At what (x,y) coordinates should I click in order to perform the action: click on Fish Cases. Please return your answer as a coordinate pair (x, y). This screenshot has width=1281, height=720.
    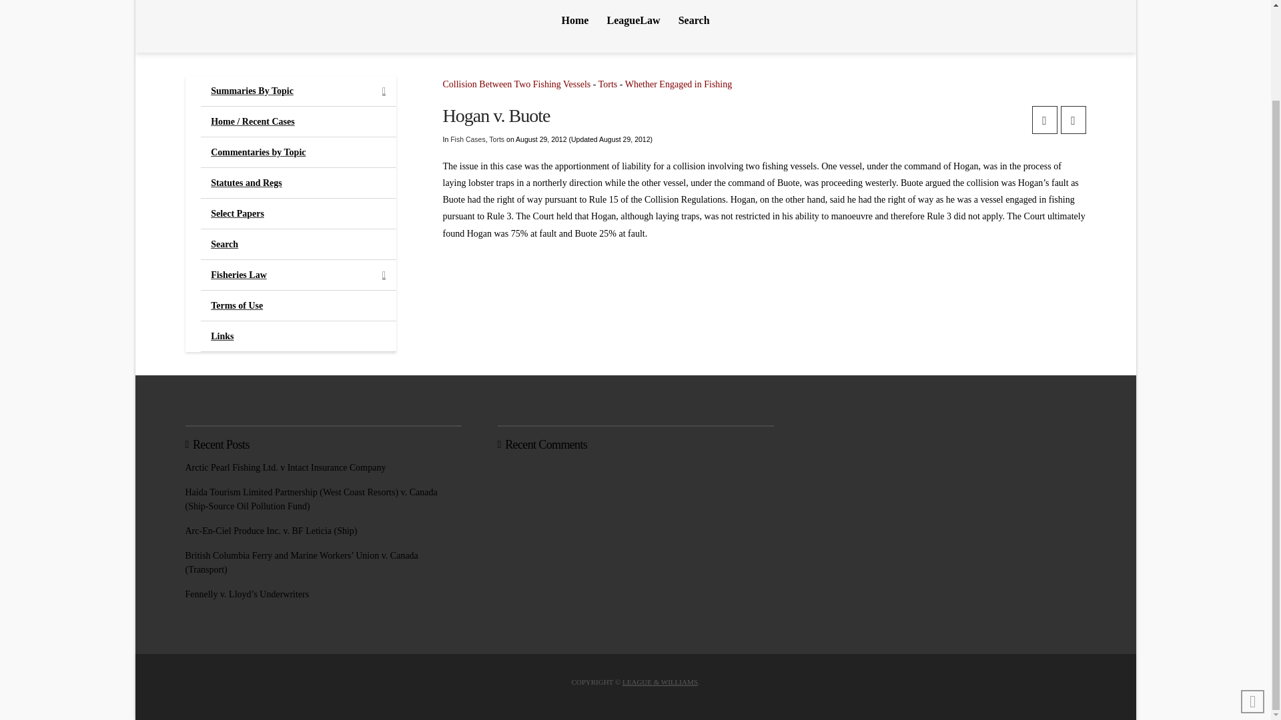
    Looking at the image, I should click on (468, 139).